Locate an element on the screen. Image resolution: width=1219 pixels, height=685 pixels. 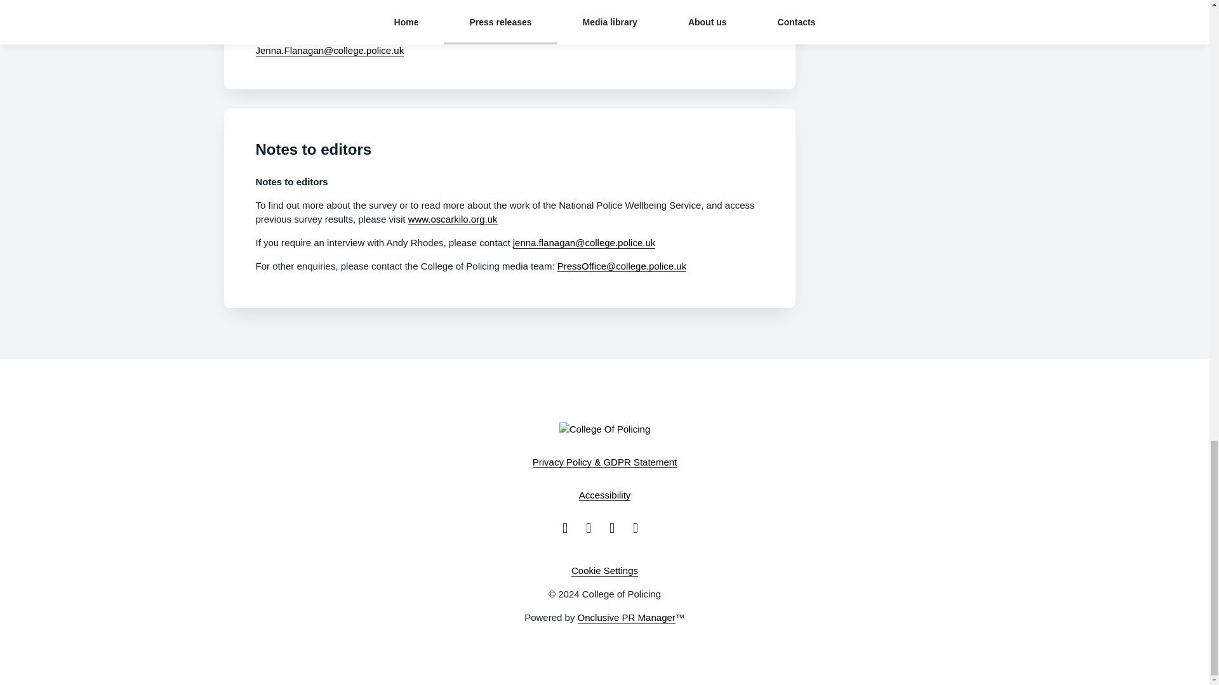
Cookie Settings is located at coordinates (604, 571).